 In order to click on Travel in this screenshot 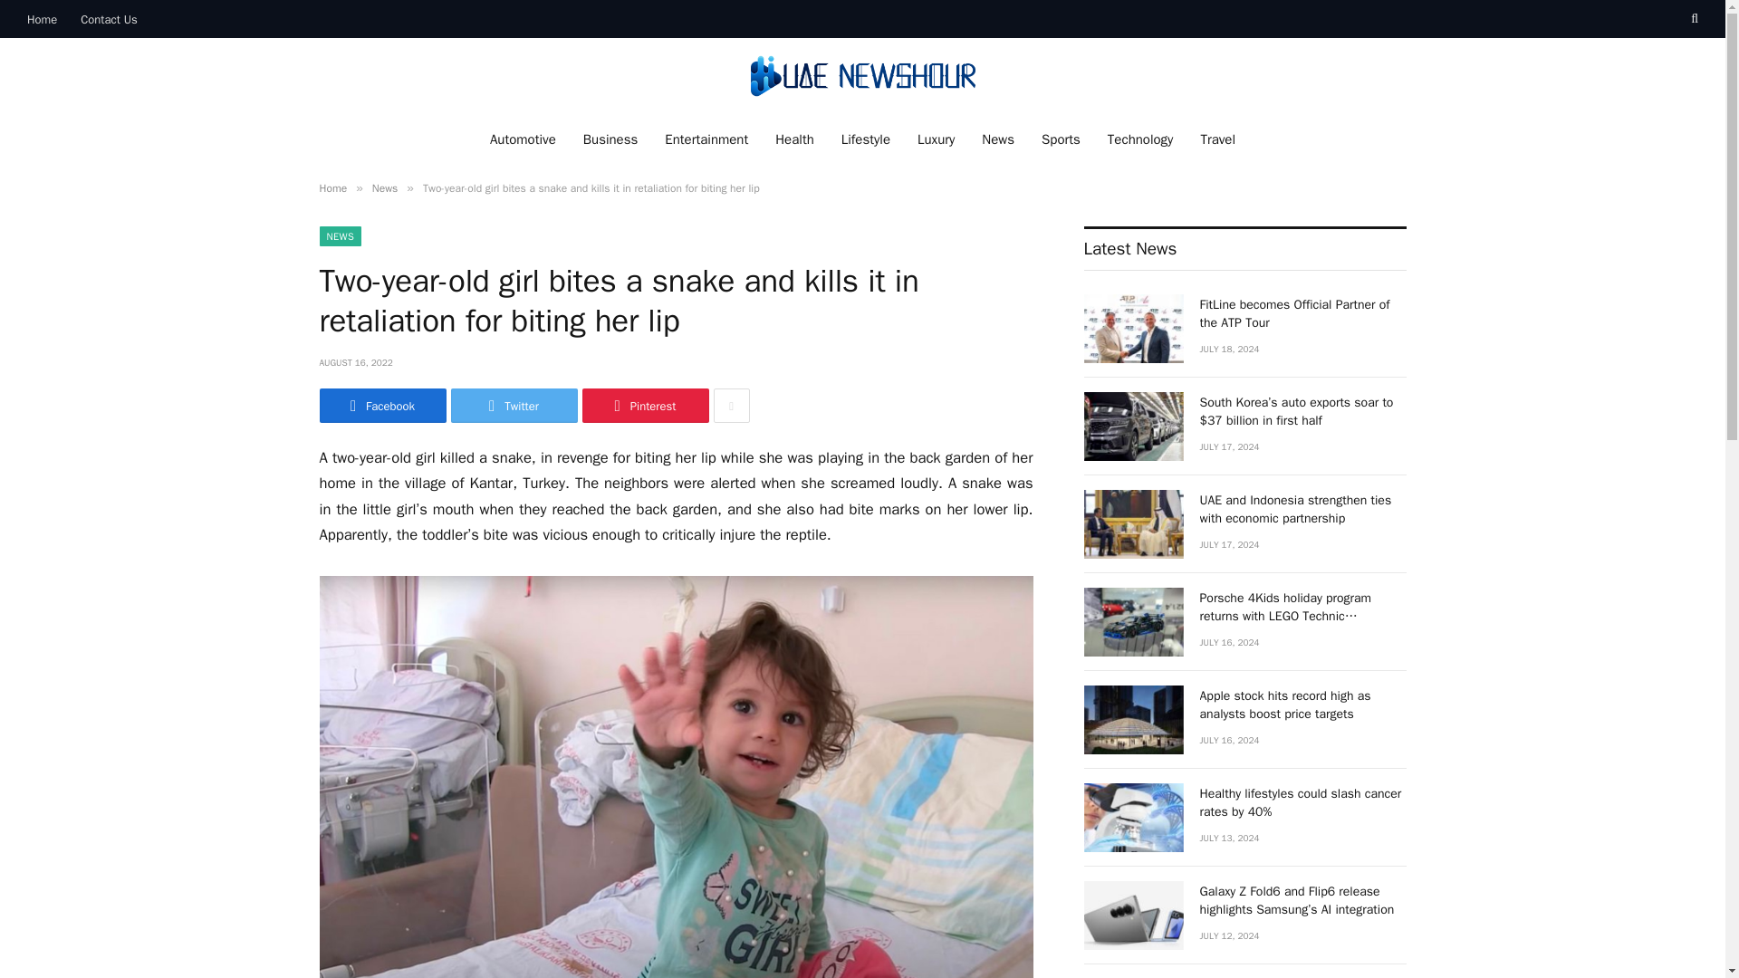, I will do `click(1217, 139)`.